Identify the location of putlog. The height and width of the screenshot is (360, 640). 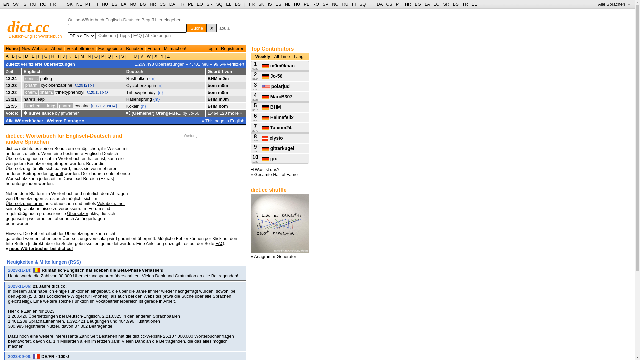
(46, 79).